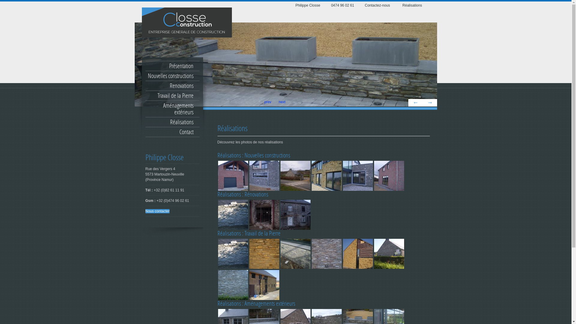 This screenshot has height=324, width=576. I want to click on OLYMPUS DIGITAL CAMERA         , so click(233, 215).